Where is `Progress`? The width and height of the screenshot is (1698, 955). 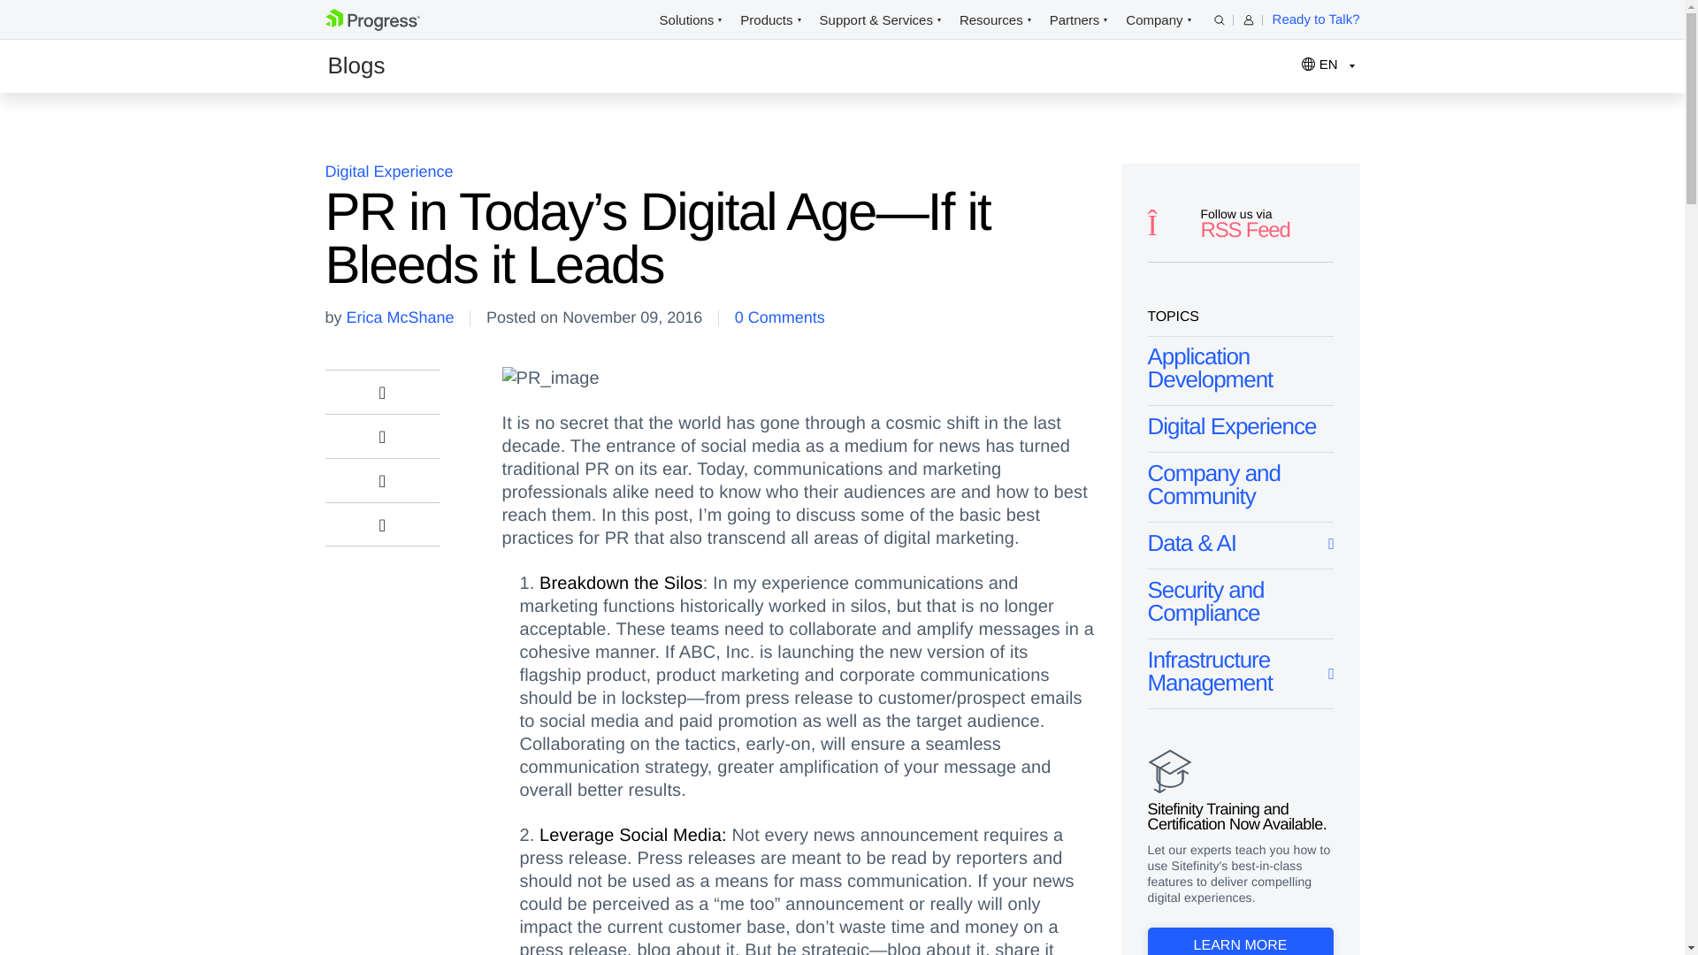 Progress is located at coordinates (372, 19).